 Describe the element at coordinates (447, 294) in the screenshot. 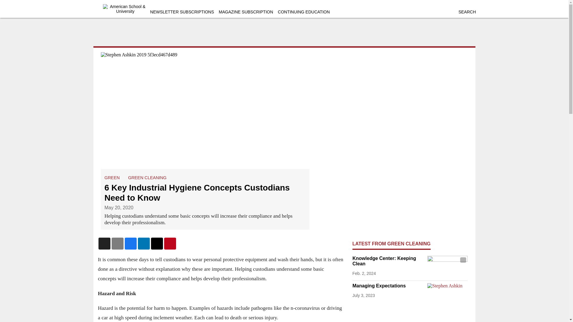

I see `Stephen Ashkin` at that location.